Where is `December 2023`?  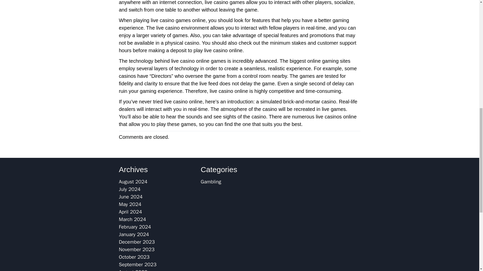 December 2023 is located at coordinates (137, 242).